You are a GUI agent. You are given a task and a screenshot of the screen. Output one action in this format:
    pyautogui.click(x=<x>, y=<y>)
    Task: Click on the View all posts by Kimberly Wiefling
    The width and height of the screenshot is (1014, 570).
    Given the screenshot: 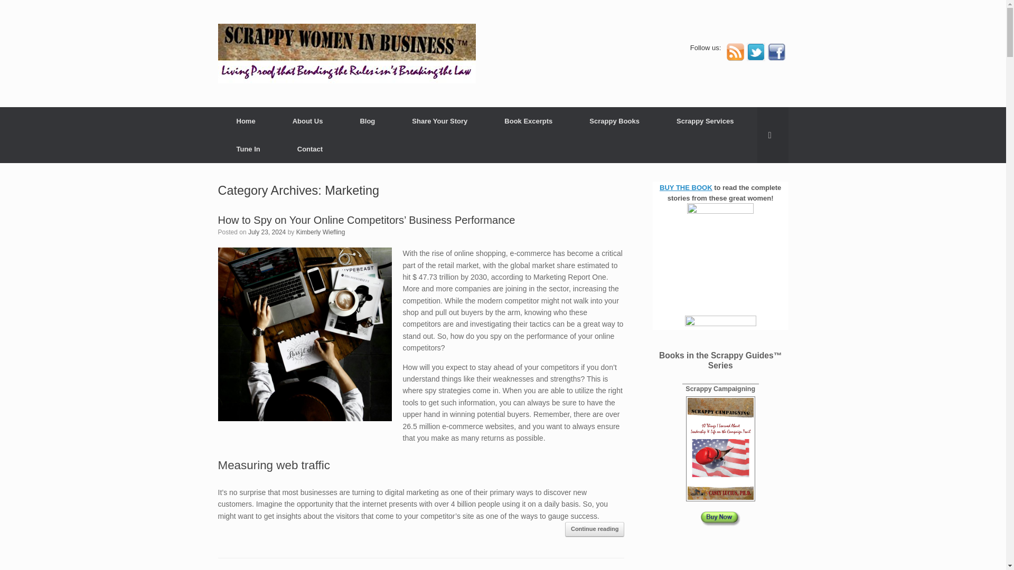 What is the action you would take?
    pyautogui.click(x=321, y=232)
    